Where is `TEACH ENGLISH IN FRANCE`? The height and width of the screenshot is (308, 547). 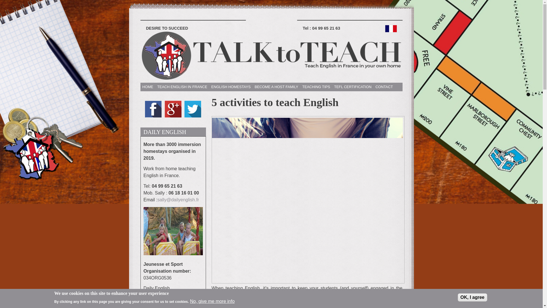
TEACH ENGLISH IN FRANCE is located at coordinates (182, 87).